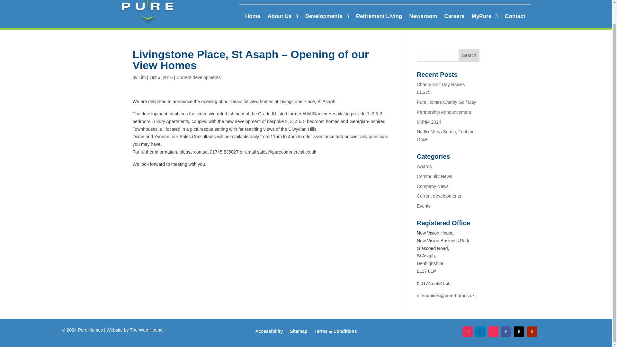 This screenshot has height=347, width=617. I want to click on Follow on Facebook, so click(506, 332).